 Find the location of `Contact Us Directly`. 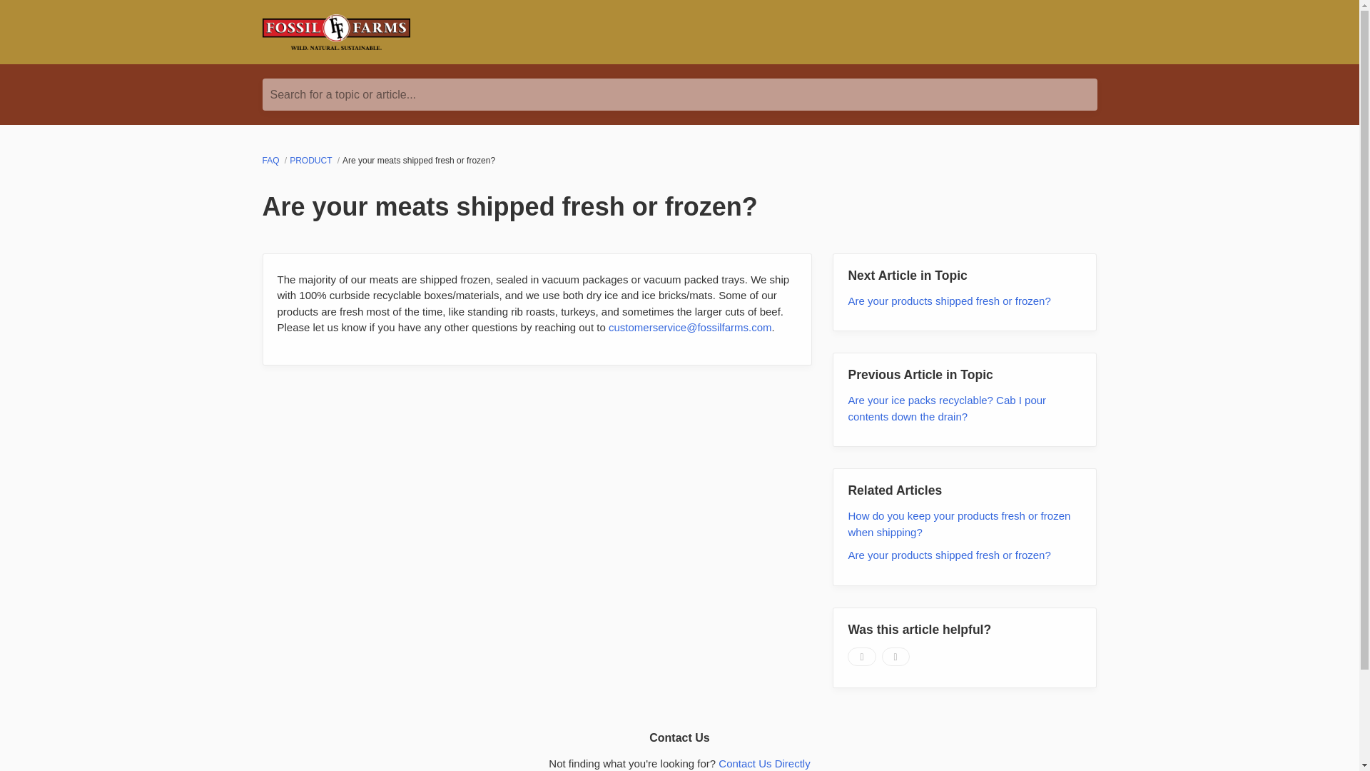

Contact Us Directly is located at coordinates (763, 762).